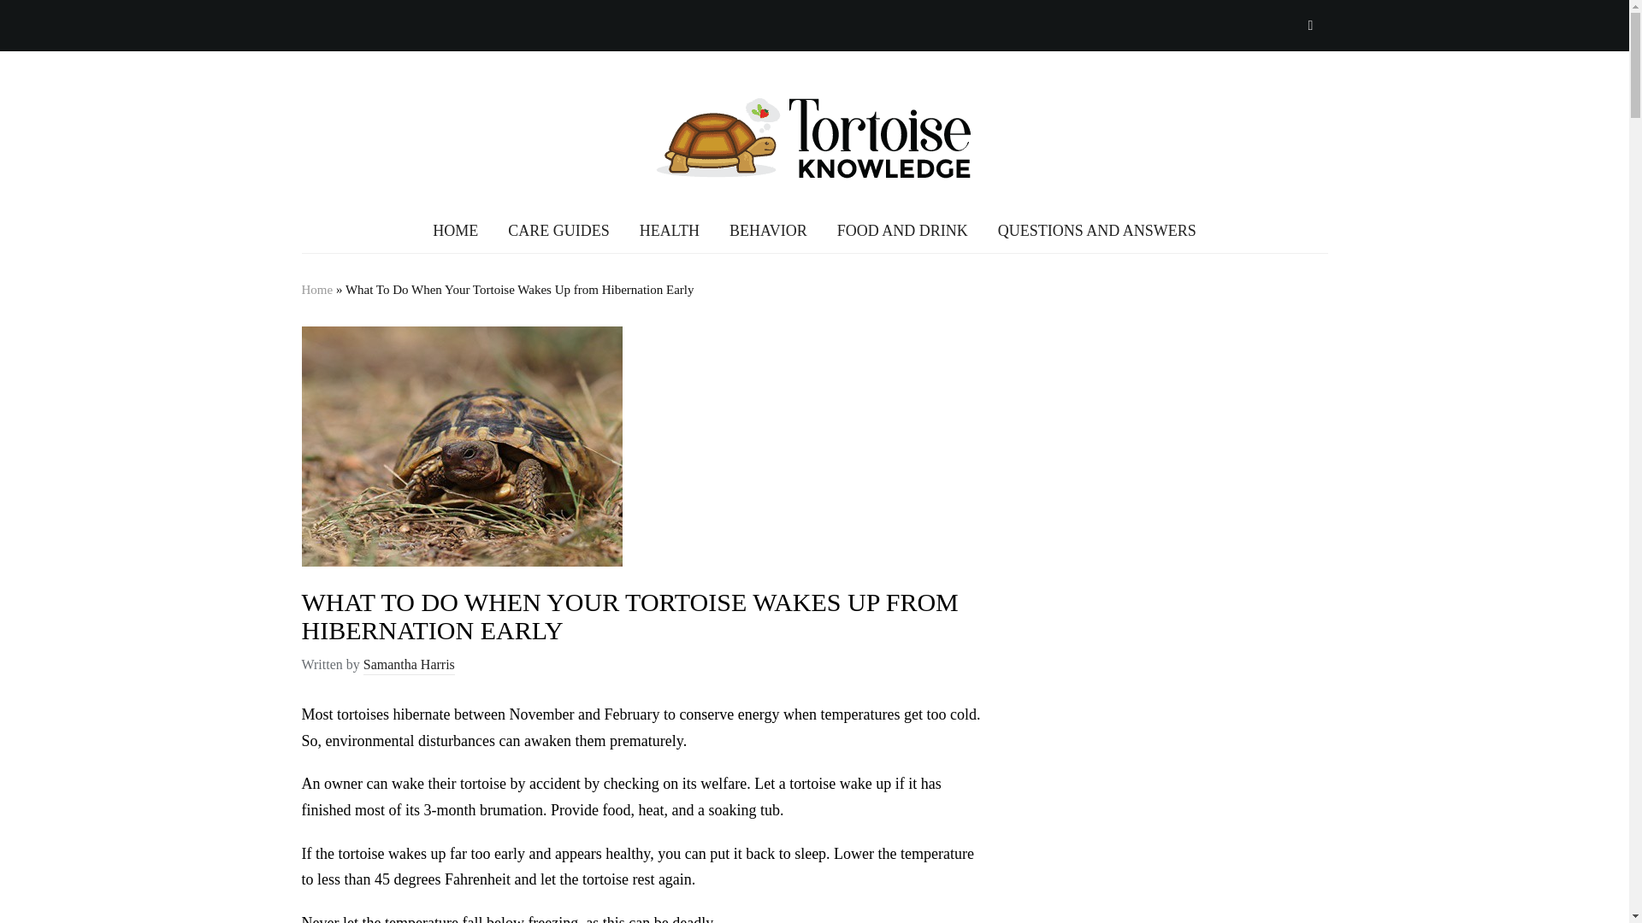 This screenshot has width=1642, height=923. I want to click on CARE GUIDES, so click(558, 231).